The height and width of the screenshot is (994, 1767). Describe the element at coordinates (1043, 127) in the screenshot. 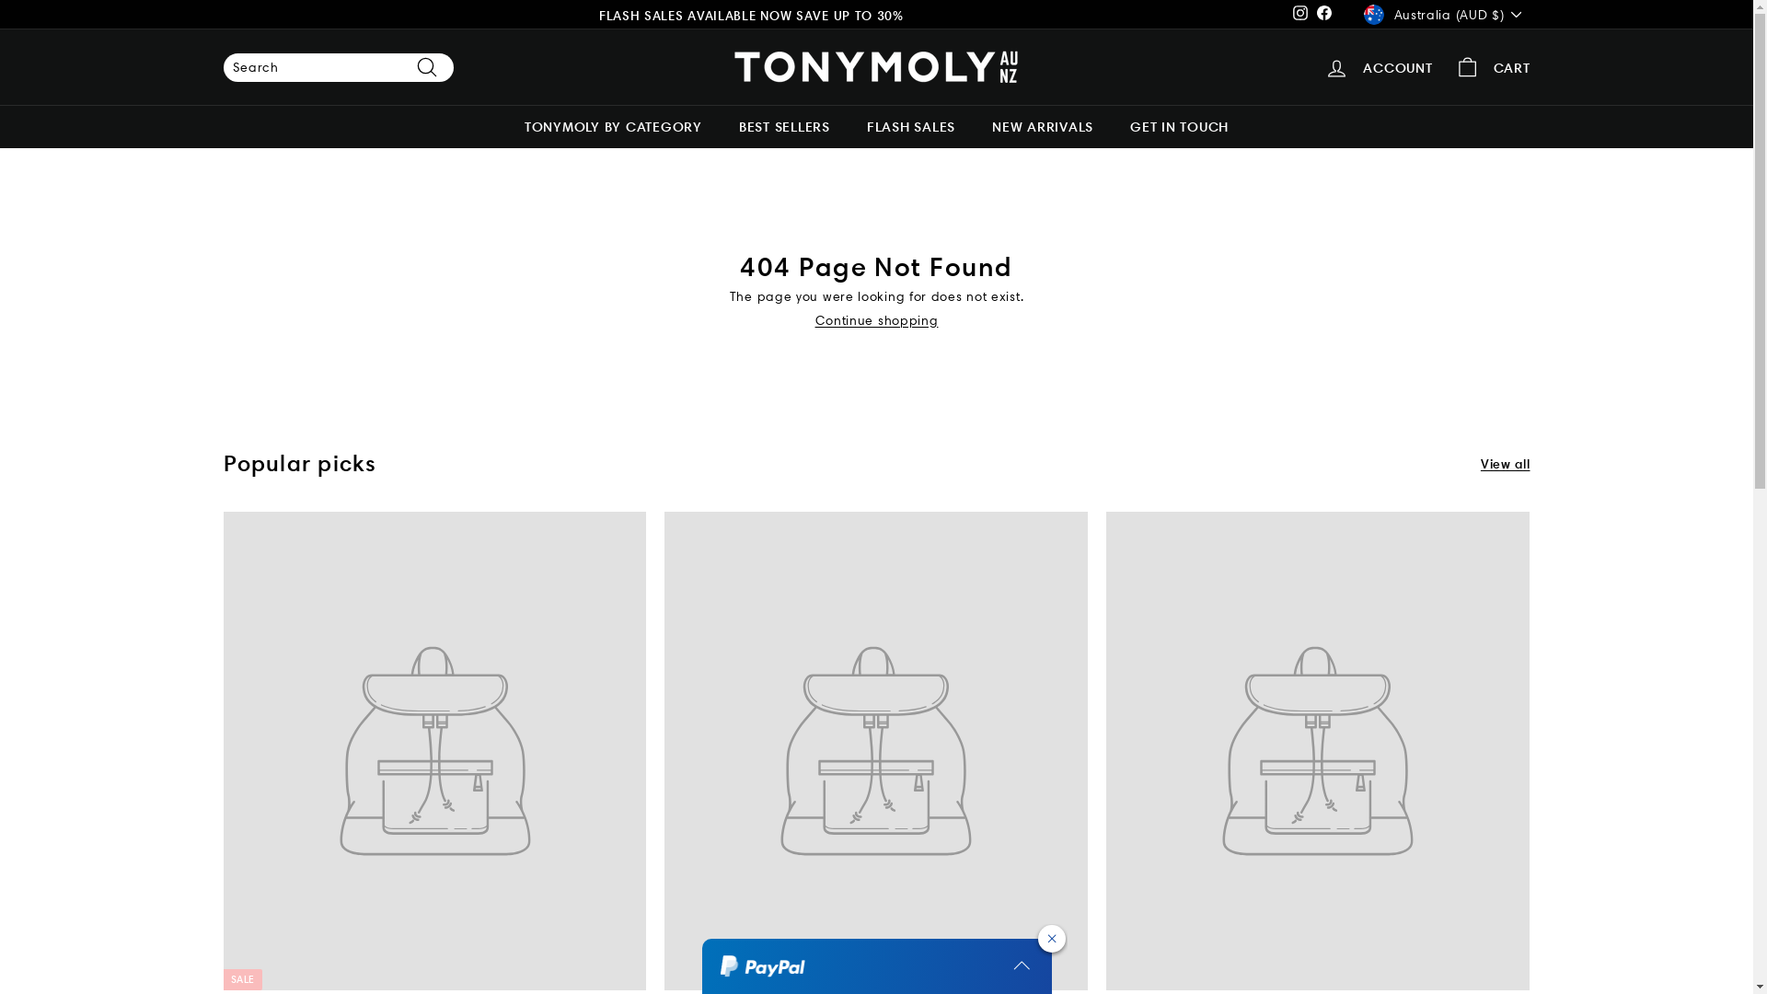

I see `NEW ARRIVALS` at that location.